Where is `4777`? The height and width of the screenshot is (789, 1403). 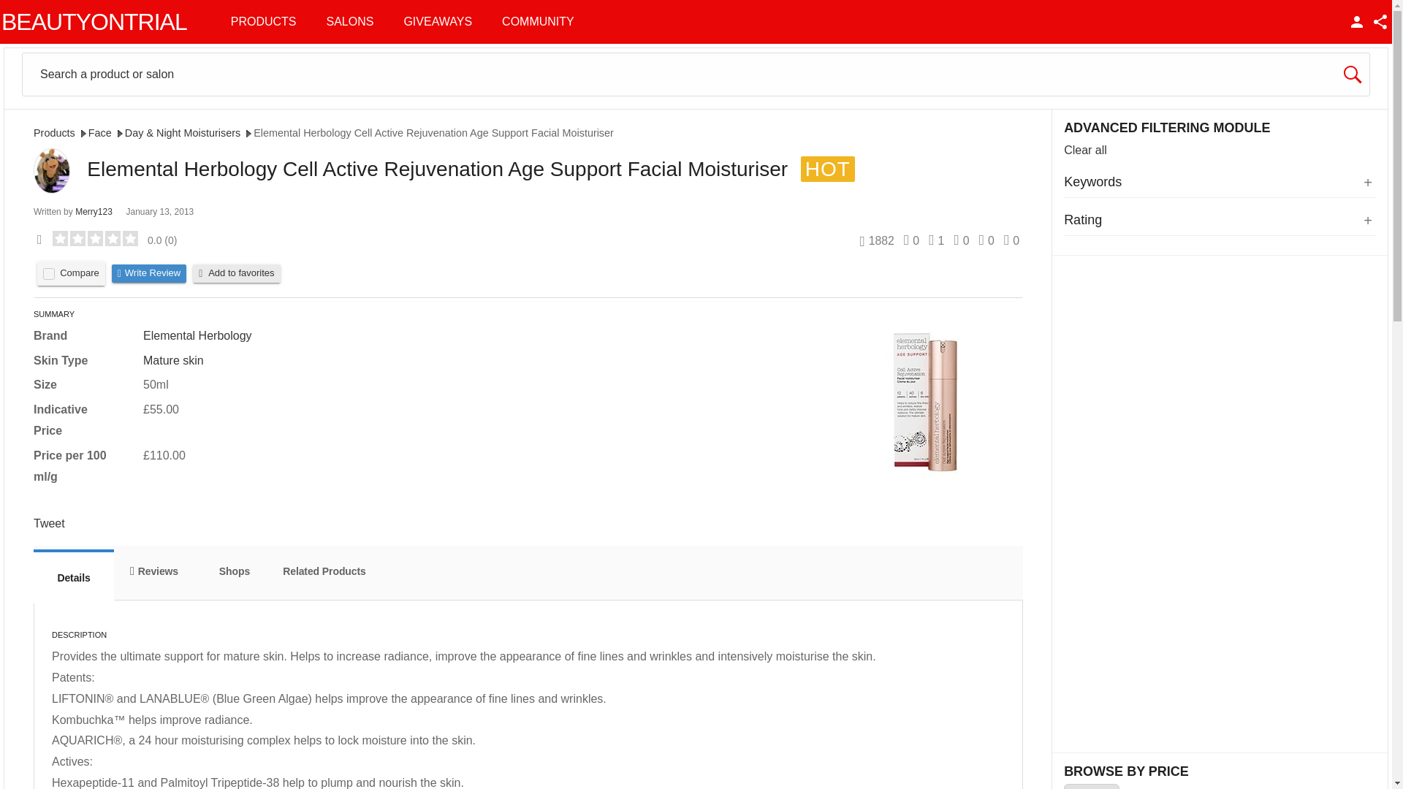 4777 is located at coordinates (48, 274).